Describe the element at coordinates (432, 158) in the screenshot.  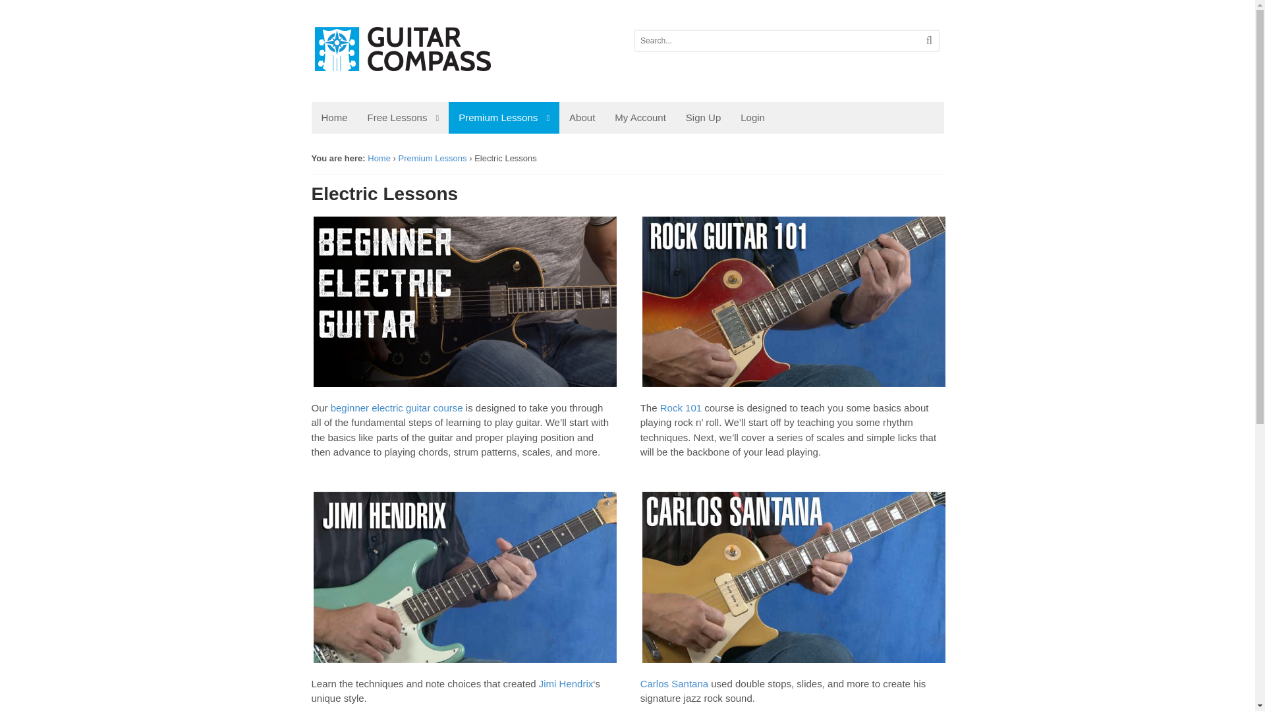
I see `Premium Lessons` at that location.